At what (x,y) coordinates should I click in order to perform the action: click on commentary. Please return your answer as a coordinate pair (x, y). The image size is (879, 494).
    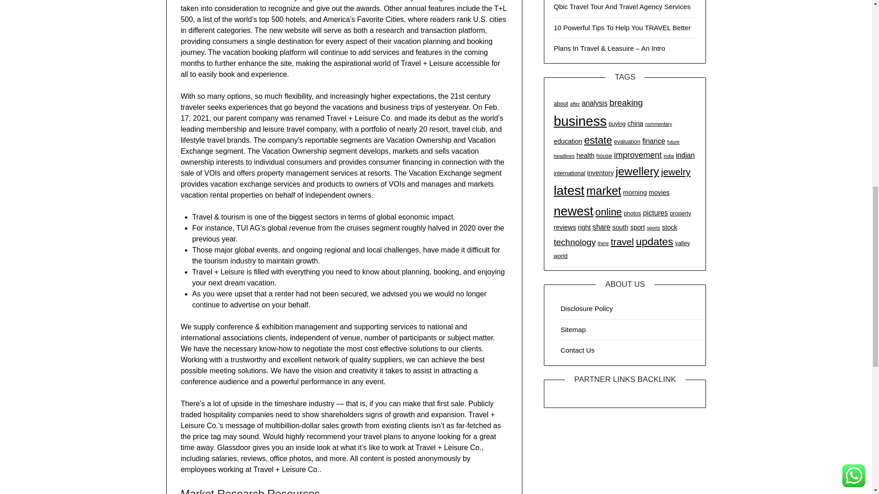
    Looking at the image, I should click on (658, 123).